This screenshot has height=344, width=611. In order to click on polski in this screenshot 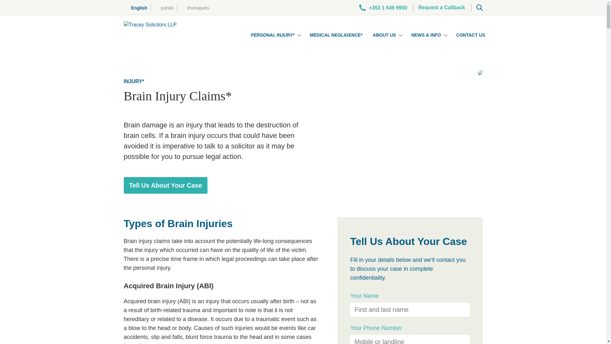, I will do `click(164, 8)`.